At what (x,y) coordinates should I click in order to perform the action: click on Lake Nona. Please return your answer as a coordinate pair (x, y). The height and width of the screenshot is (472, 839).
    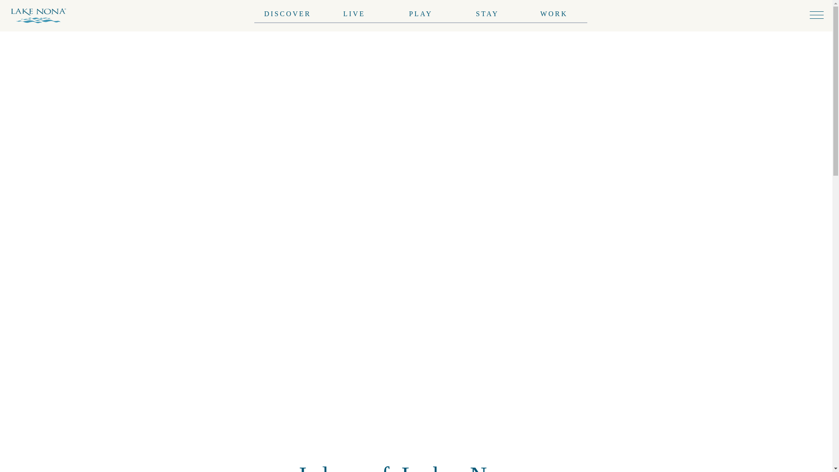
    Looking at the image, I should click on (42, 15).